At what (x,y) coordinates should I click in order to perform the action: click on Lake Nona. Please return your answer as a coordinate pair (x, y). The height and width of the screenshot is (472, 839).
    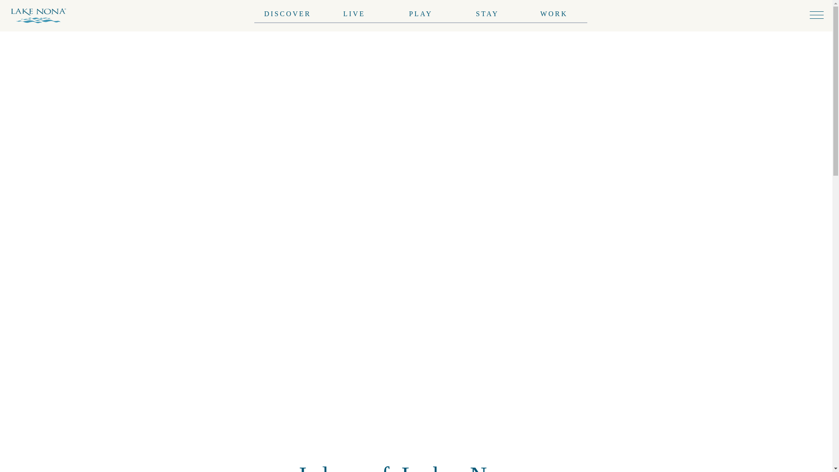
    Looking at the image, I should click on (42, 15).